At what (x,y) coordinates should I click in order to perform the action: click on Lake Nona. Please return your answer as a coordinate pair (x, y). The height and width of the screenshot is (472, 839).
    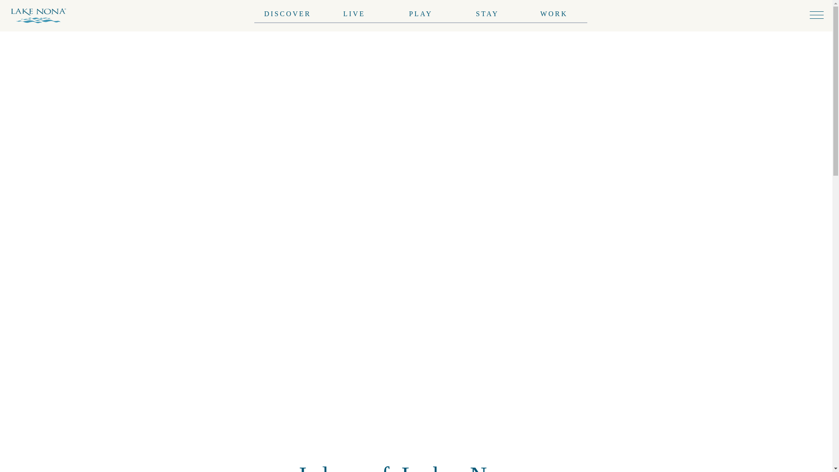
    Looking at the image, I should click on (42, 15).